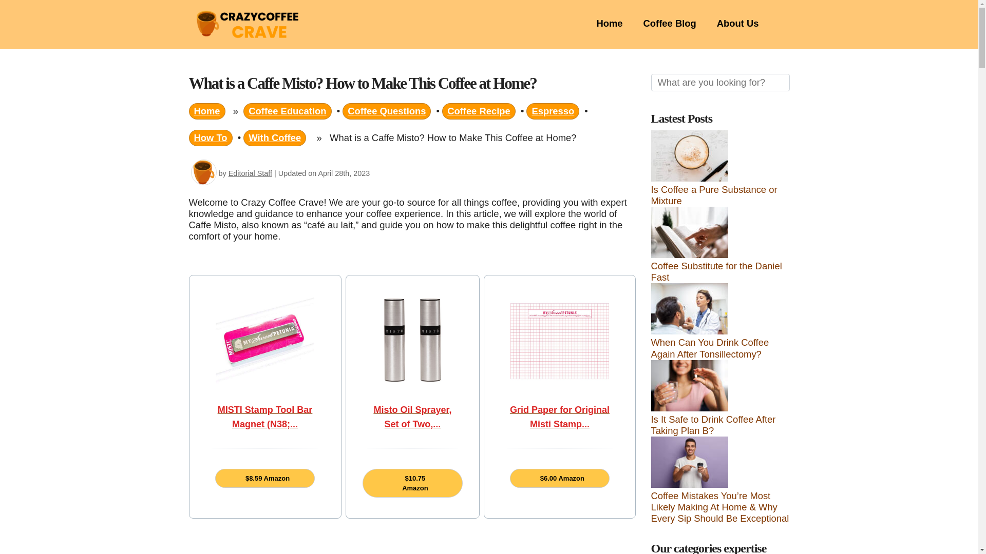  What do you see at coordinates (204, 172) in the screenshot?
I see `crazy` at bounding box center [204, 172].